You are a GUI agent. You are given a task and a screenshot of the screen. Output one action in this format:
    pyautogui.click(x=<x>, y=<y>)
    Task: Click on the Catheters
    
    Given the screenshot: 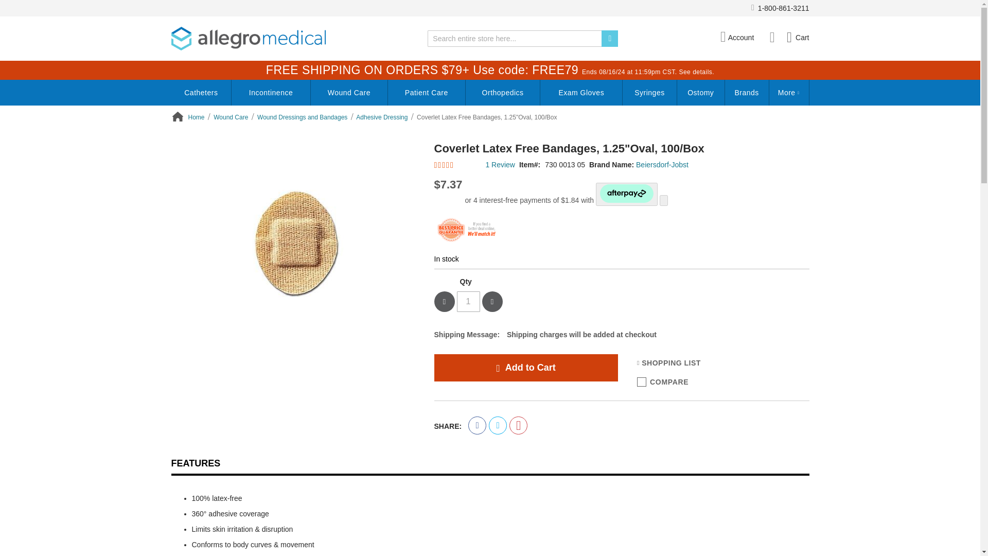 What is the action you would take?
    pyautogui.click(x=201, y=93)
    